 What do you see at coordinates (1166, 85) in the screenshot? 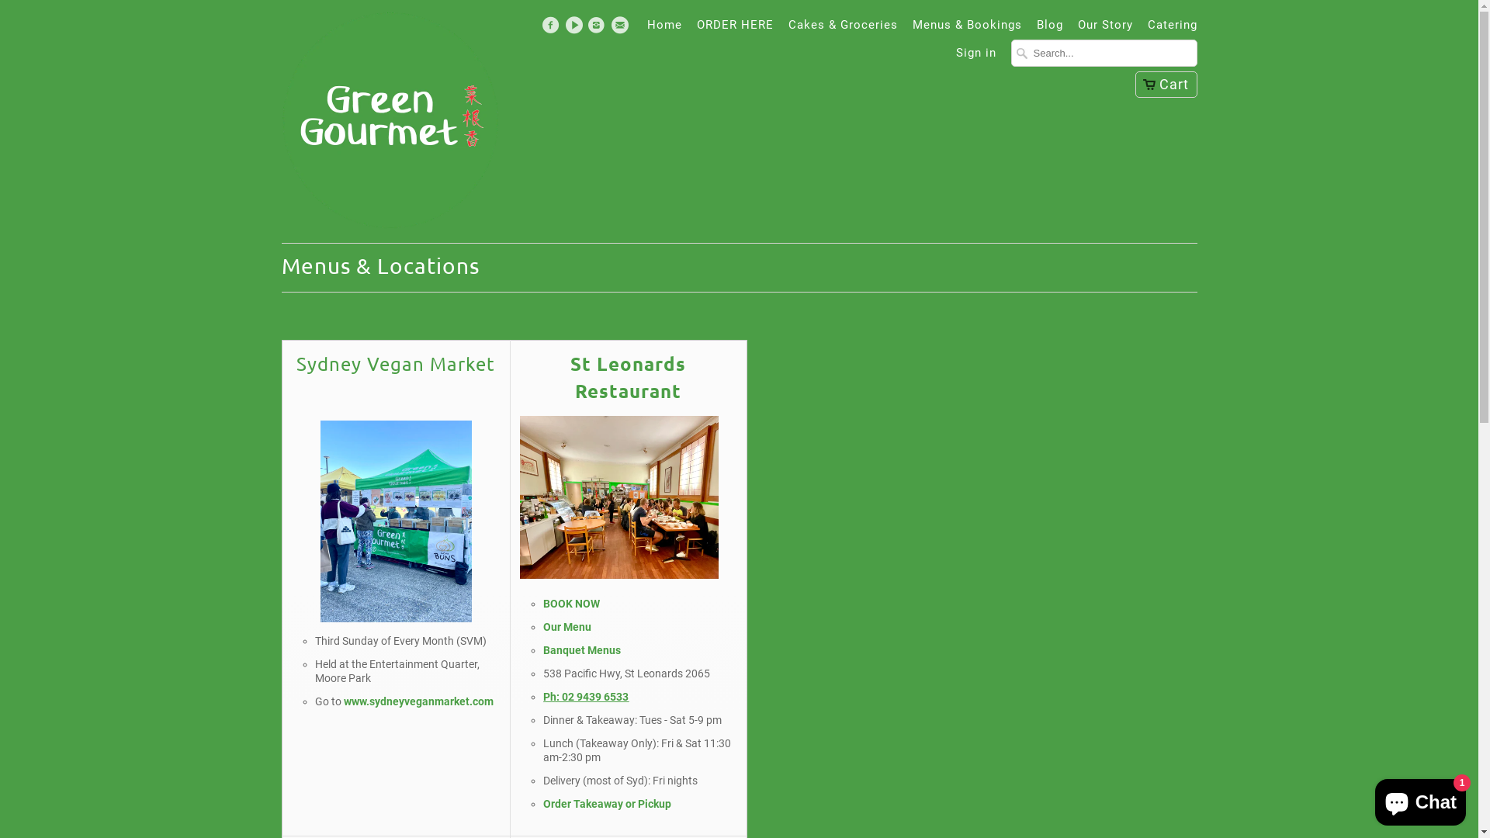
I see `Cart` at bounding box center [1166, 85].